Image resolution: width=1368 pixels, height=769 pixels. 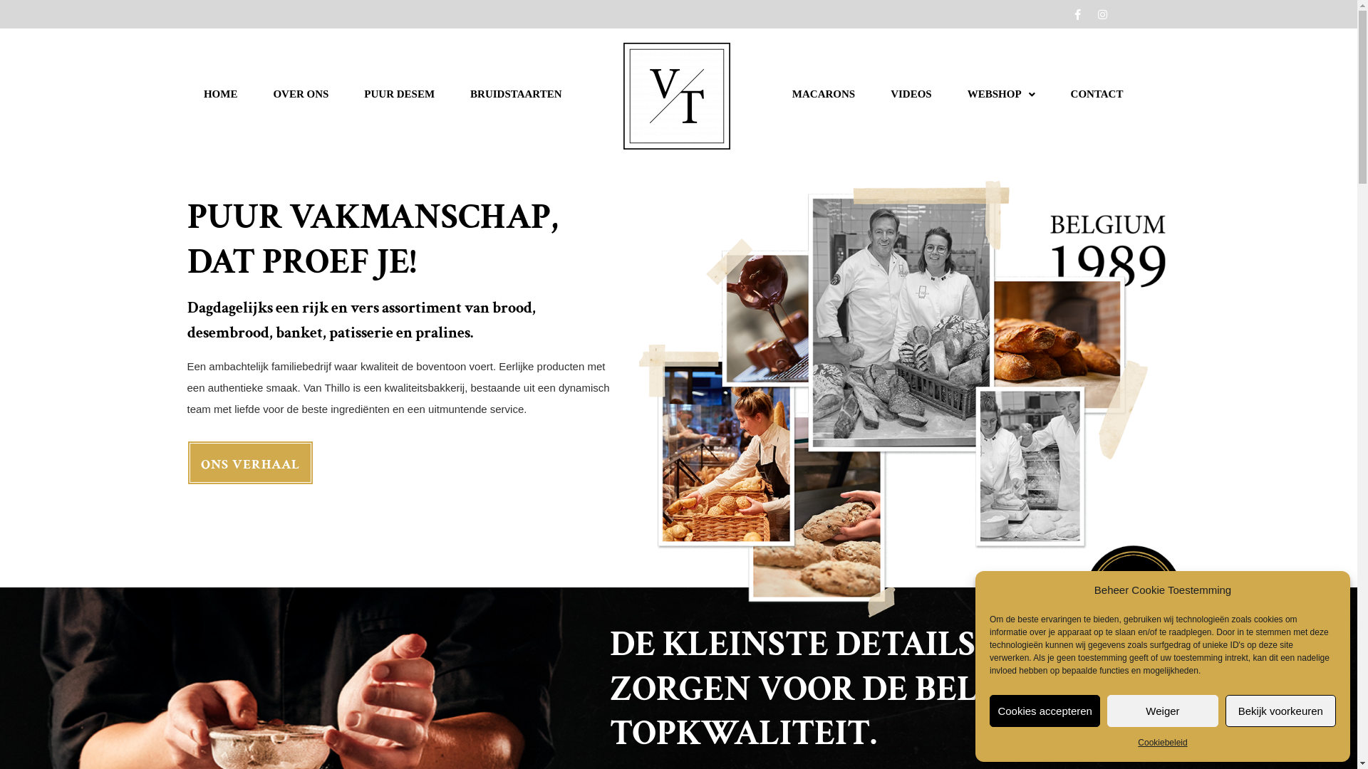 What do you see at coordinates (911, 94) in the screenshot?
I see `VIDEOS` at bounding box center [911, 94].